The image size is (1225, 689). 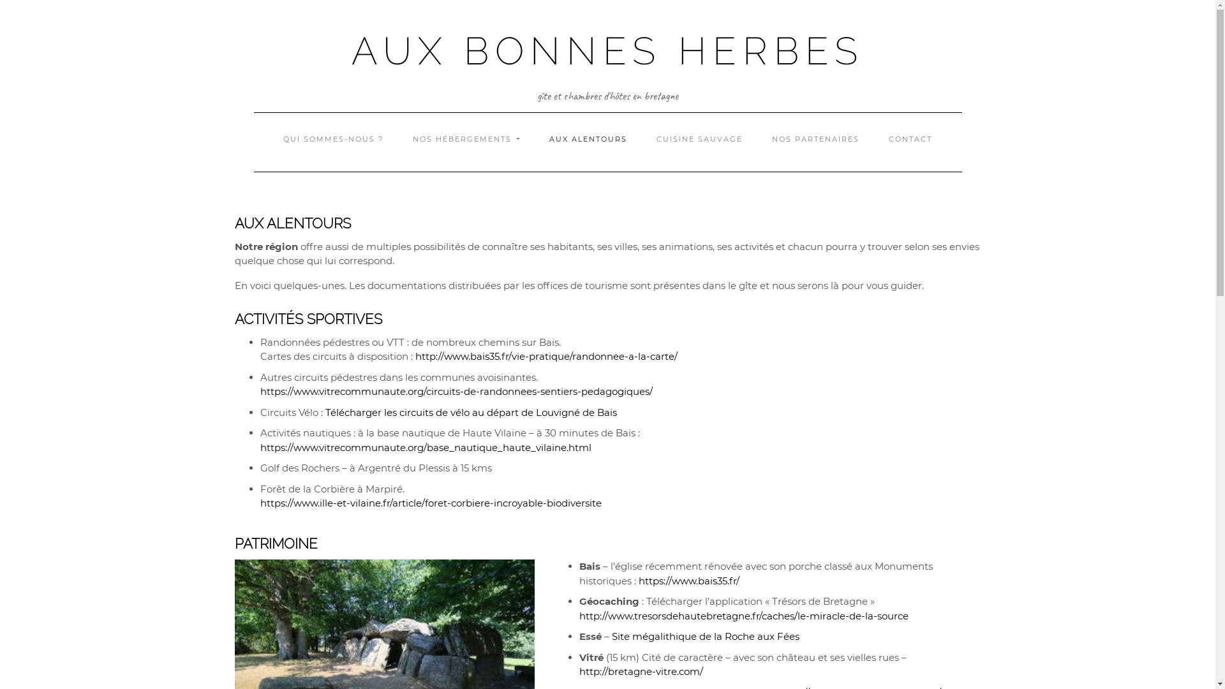 I want to click on http://www.bais35.fr/vie-pratique/randonnee-a-la-carte/, so click(x=546, y=356).